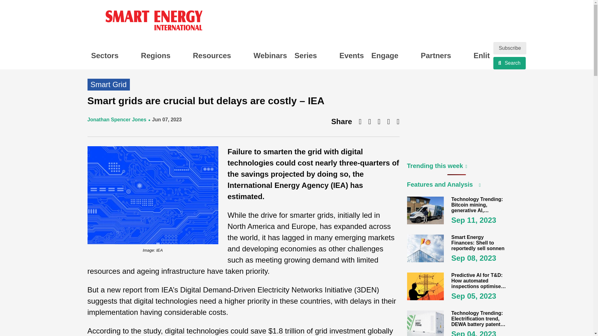 The height and width of the screenshot is (336, 598). What do you see at coordinates (219, 55) in the screenshot?
I see `Resources` at bounding box center [219, 55].